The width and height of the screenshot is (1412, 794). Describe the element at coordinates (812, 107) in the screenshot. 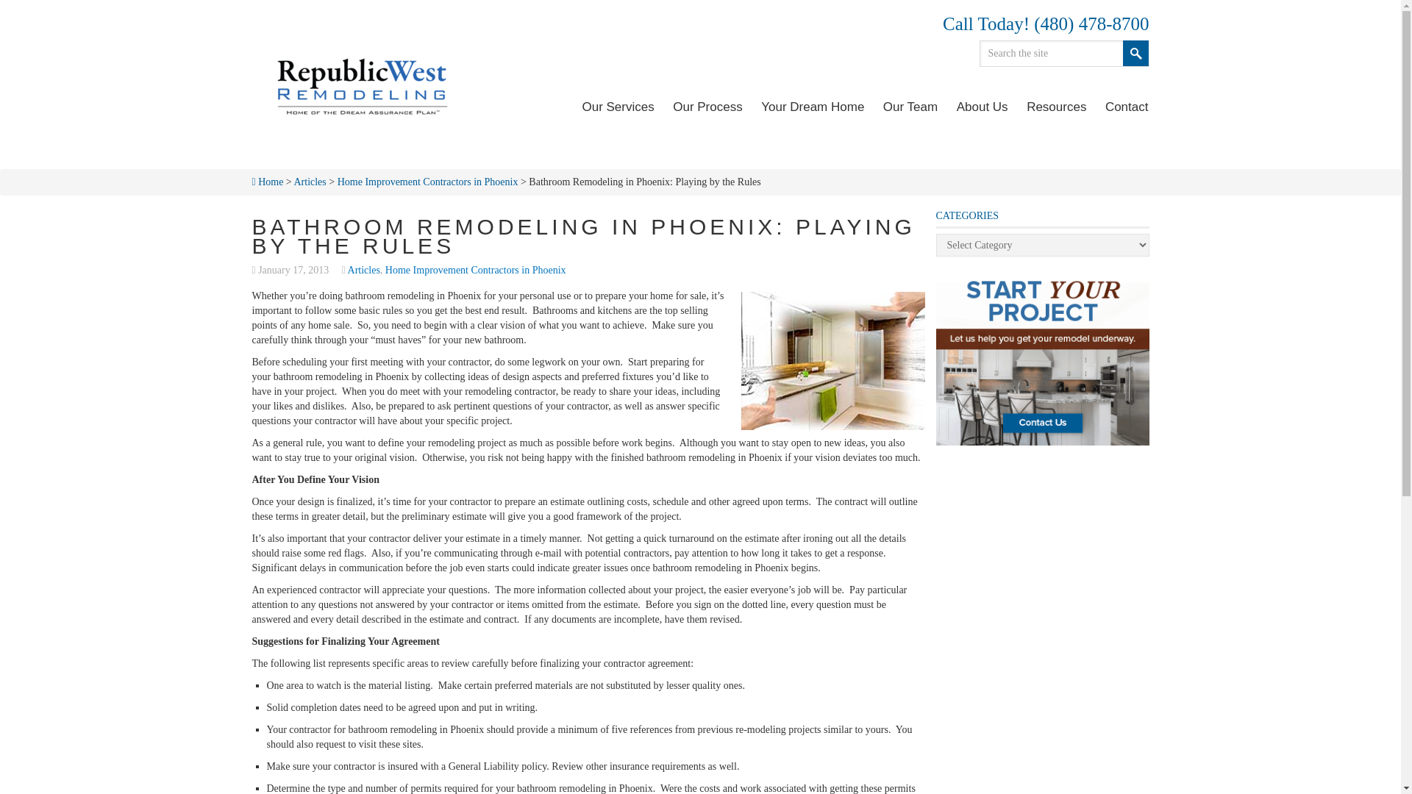

I see `Your Dream Home` at that location.